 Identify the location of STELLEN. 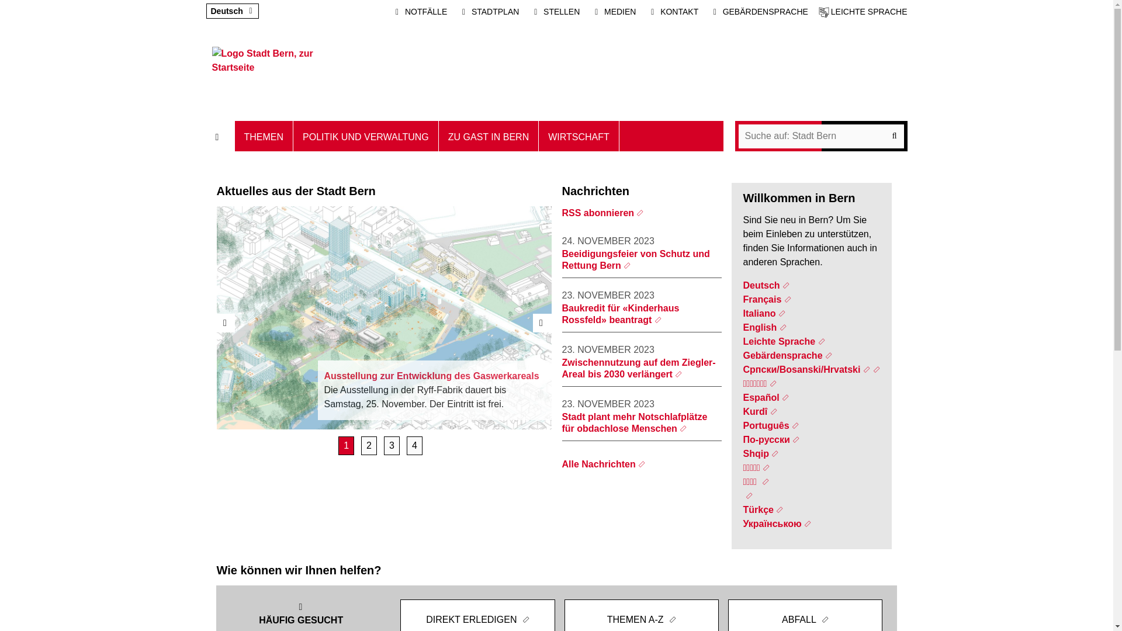
(555, 12).